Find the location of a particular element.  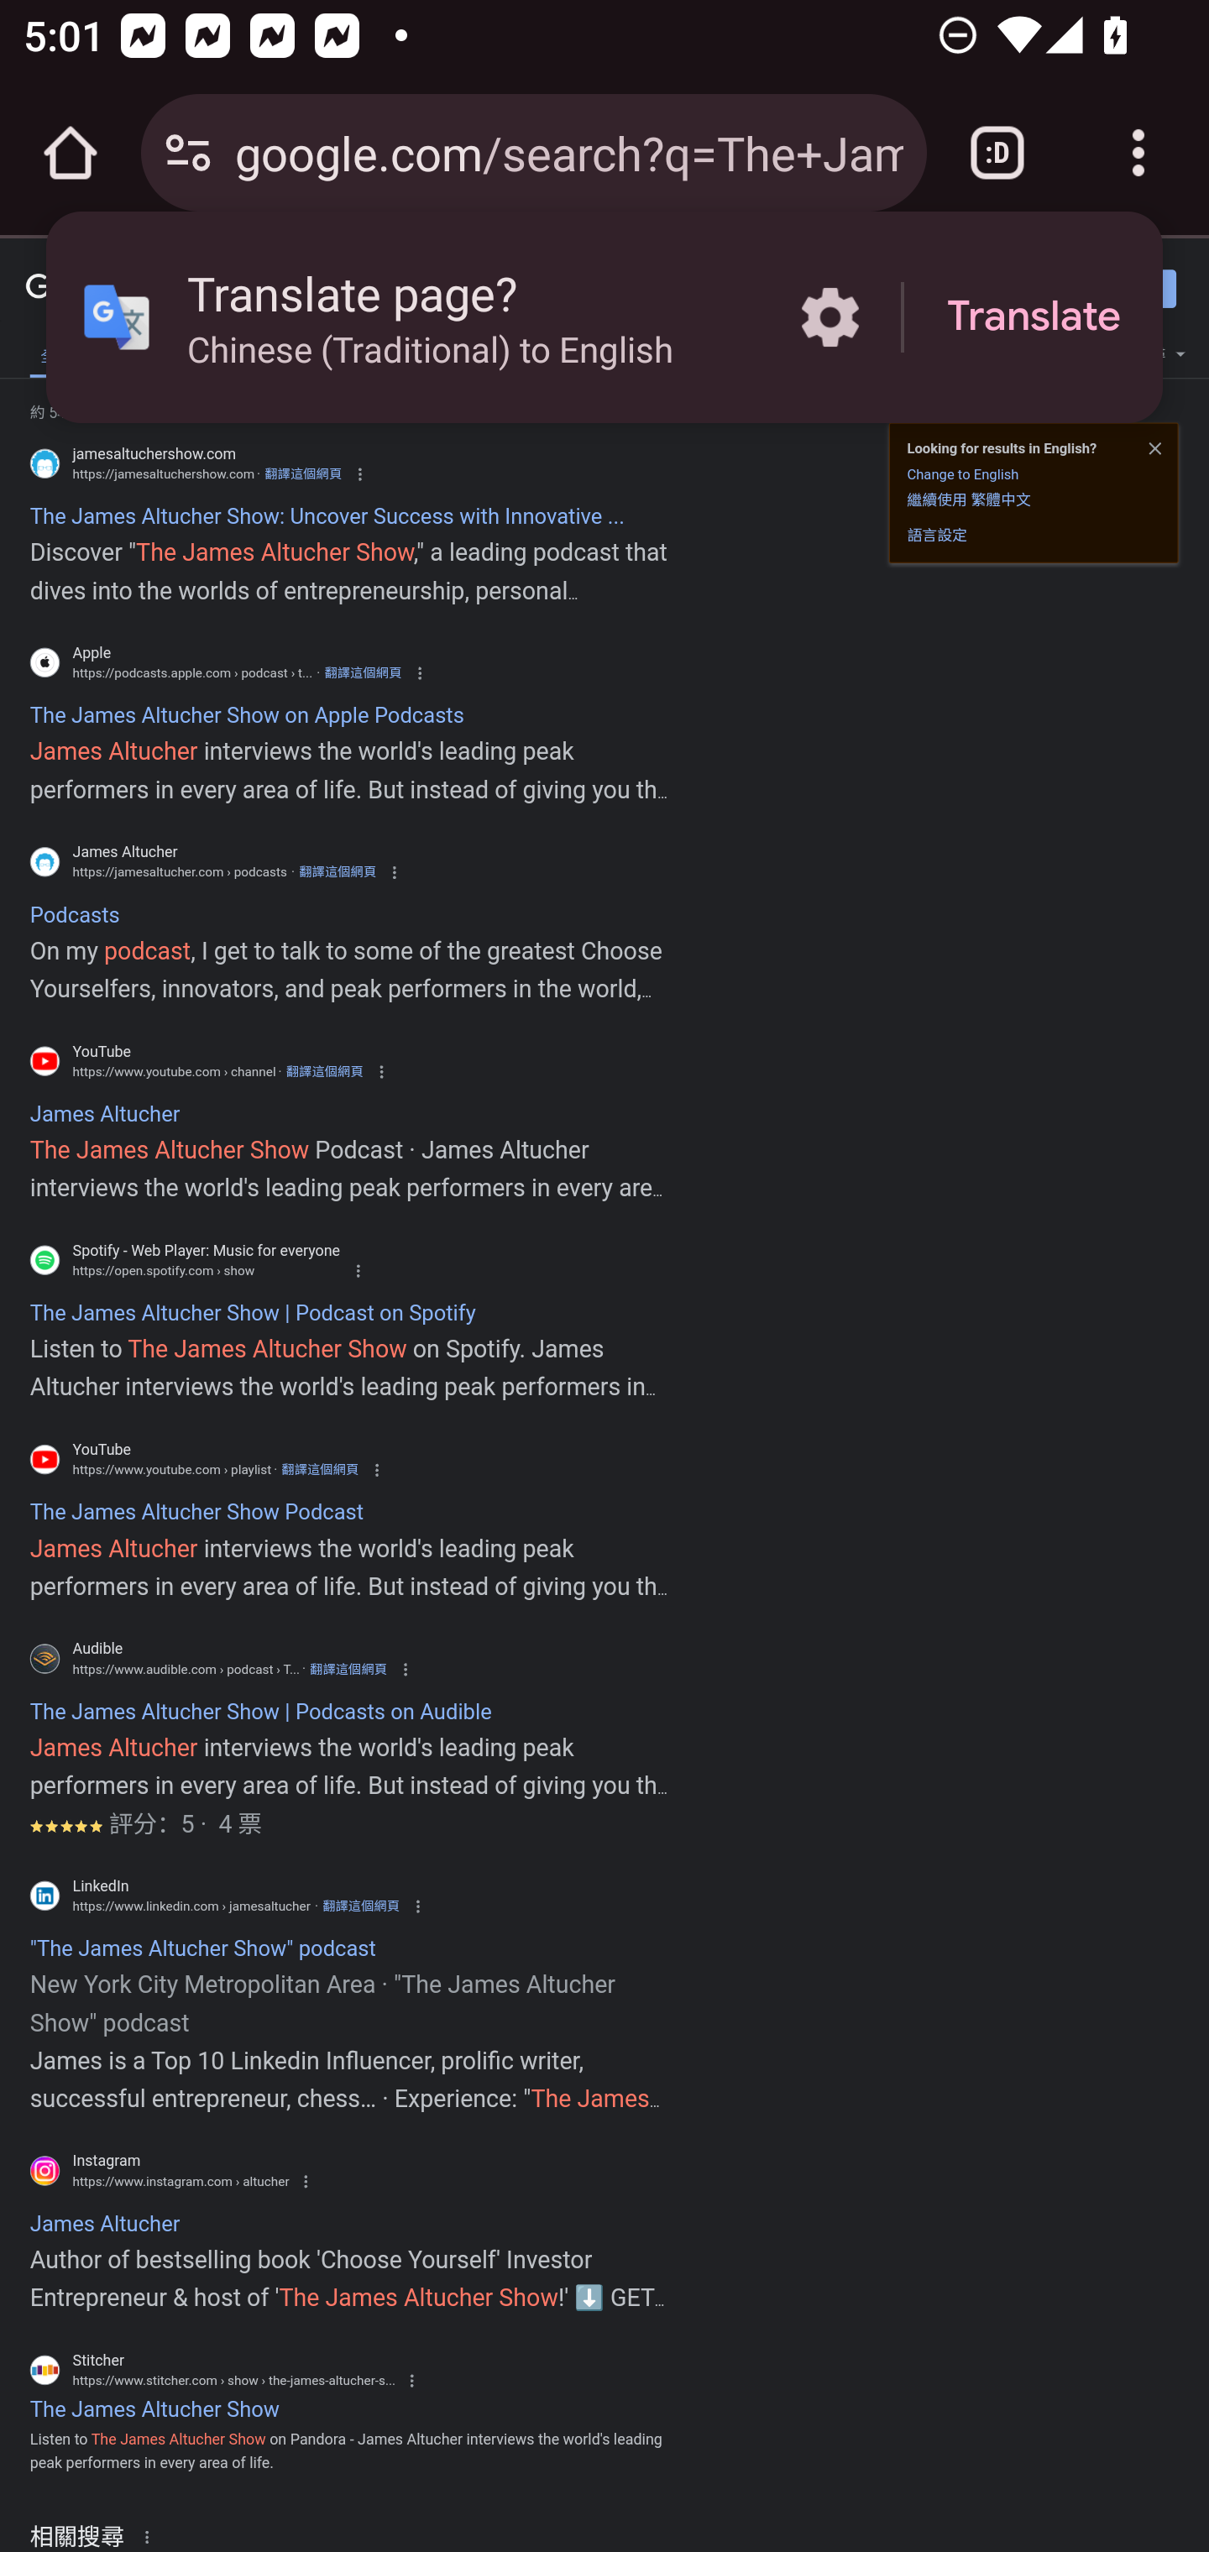

繼續使用 繁體中文 繼續使用  繁體中文 is located at coordinates (969, 499).